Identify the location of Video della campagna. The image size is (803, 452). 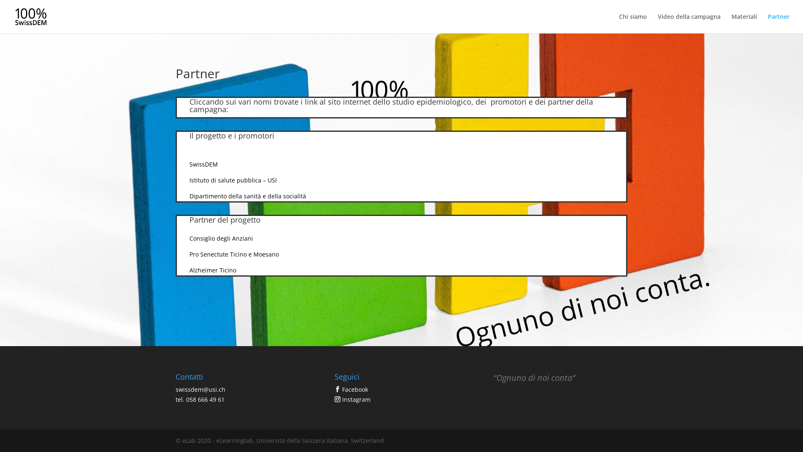
(689, 23).